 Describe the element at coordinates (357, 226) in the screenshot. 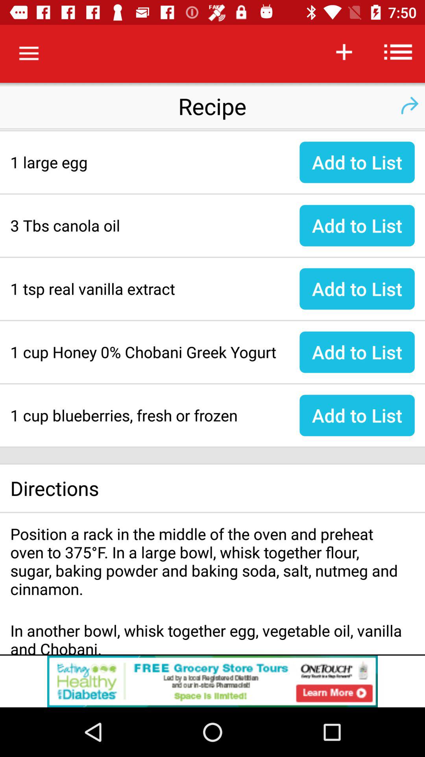

I see `click on the button which is to the right of the text 3 tbs canola oil` at that location.